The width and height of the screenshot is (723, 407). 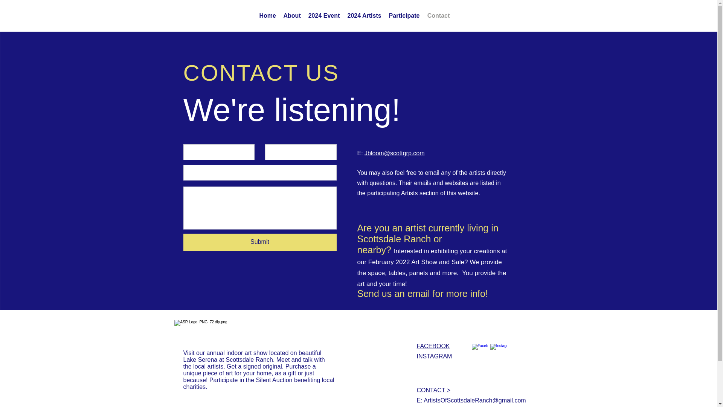 What do you see at coordinates (291, 16) in the screenshot?
I see `About` at bounding box center [291, 16].